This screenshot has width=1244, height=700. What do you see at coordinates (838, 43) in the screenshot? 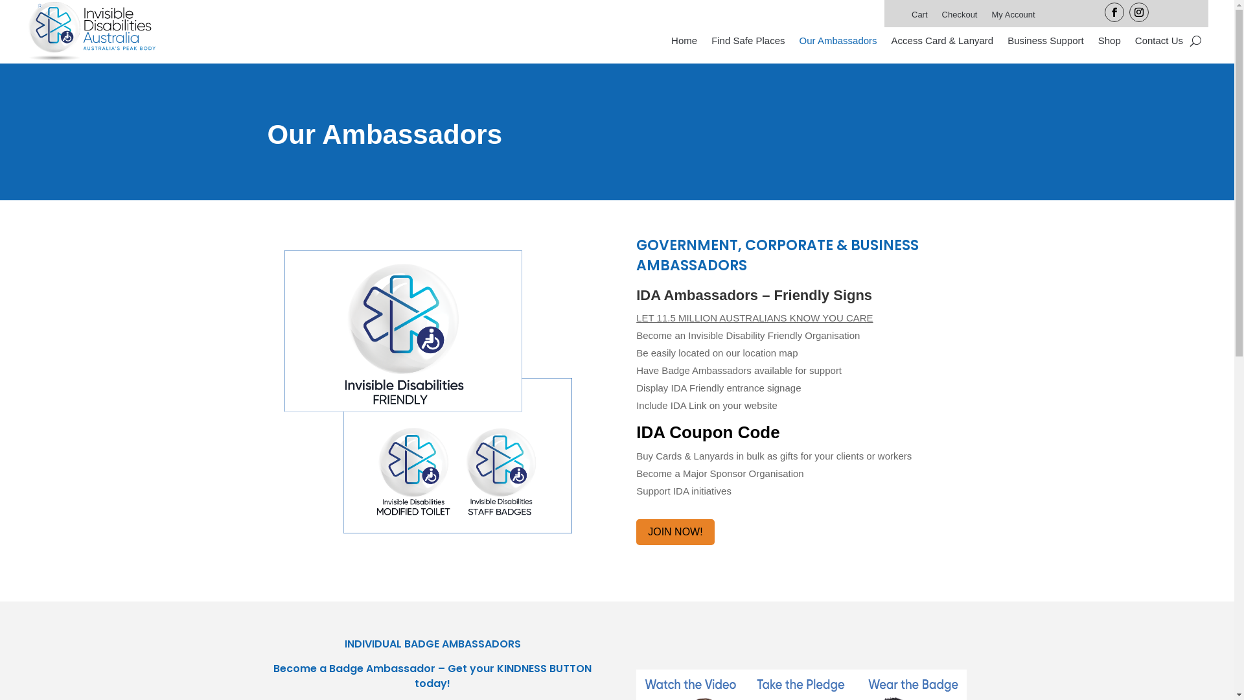
I see `Our Ambassadors` at bounding box center [838, 43].